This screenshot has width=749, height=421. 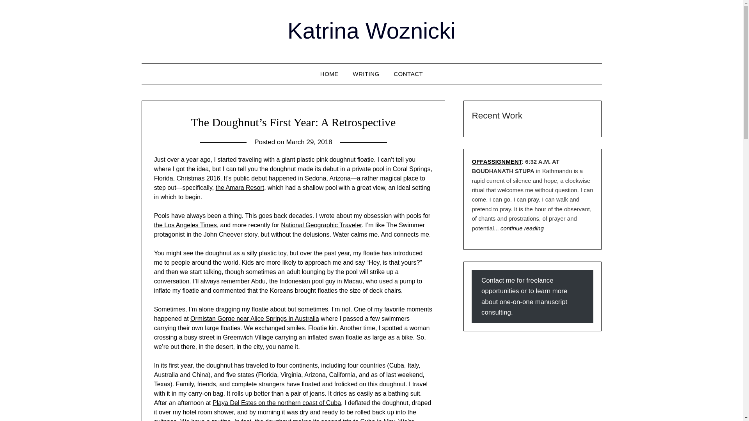 What do you see at coordinates (240, 188) in the screenshot?
I see `the Amara Resort` at bounding box center [240, 188].